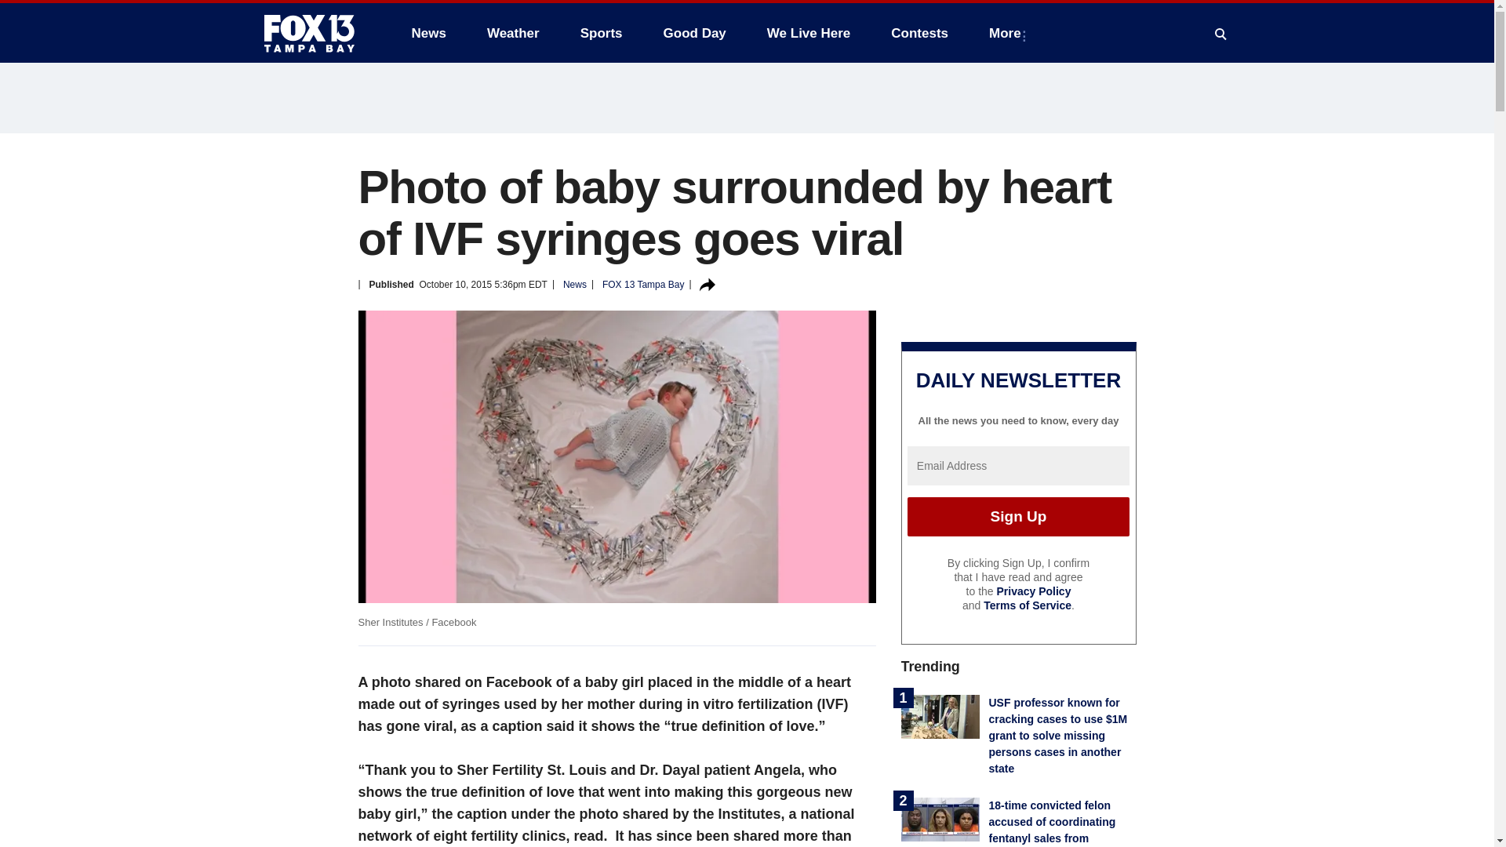 This screenshot has height=847, width=1506. What do you see at coordinates (428, 33) in the screenshot?
I see `News` at bounding box center [428, 33].